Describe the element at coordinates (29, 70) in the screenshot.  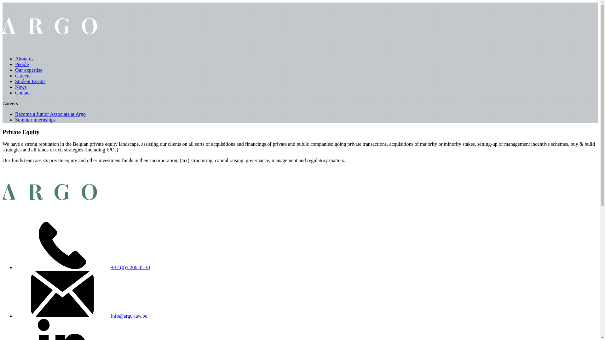
I see `Our expertise` at that location.